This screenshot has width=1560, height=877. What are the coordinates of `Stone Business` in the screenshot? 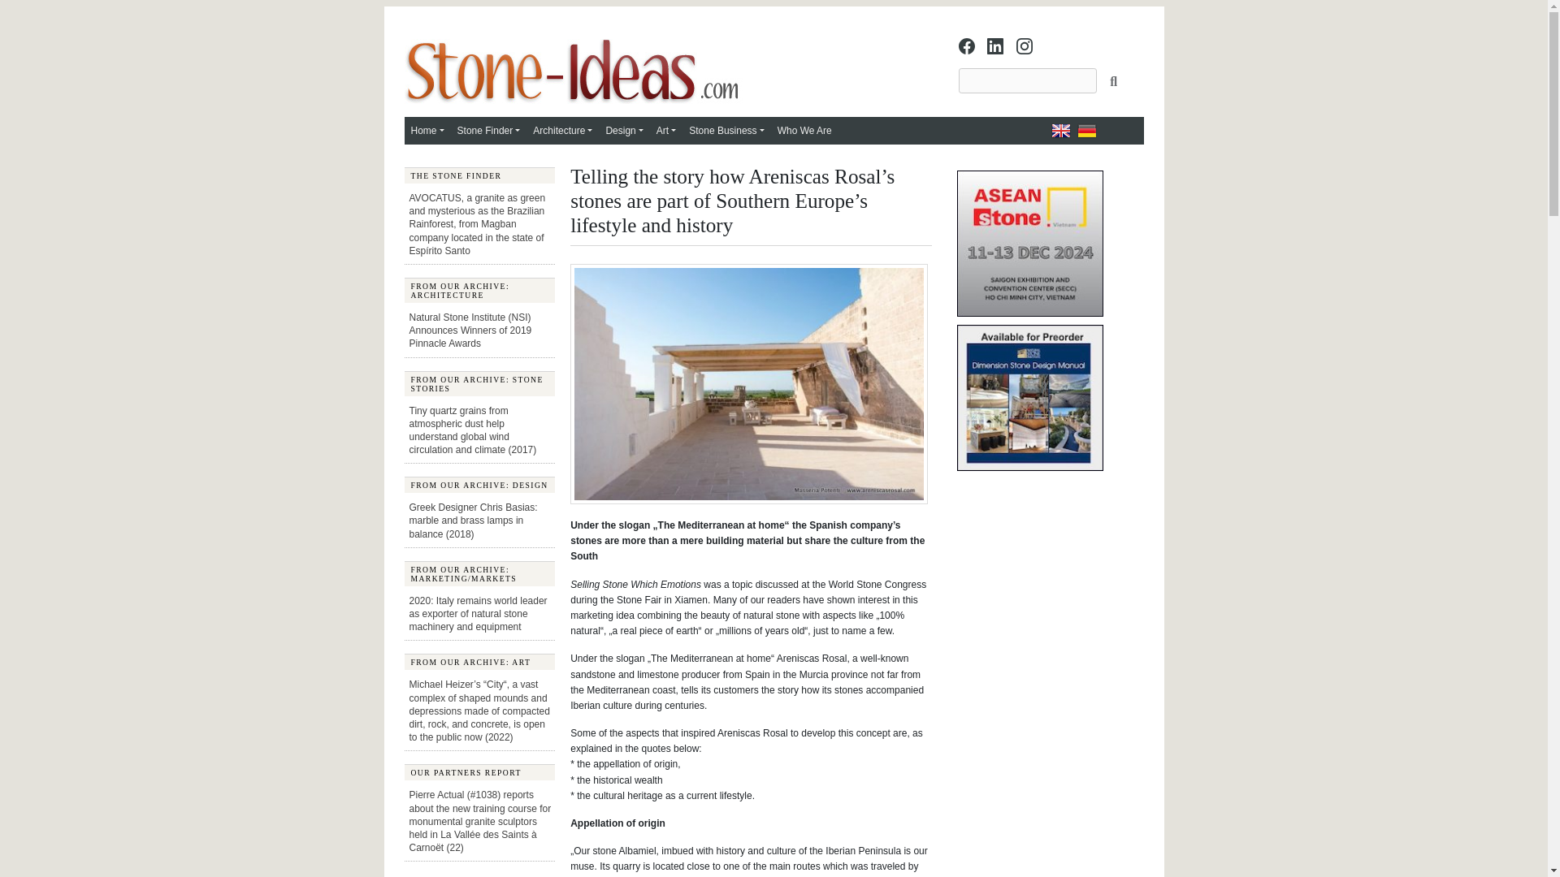 It's located at (726, 130).